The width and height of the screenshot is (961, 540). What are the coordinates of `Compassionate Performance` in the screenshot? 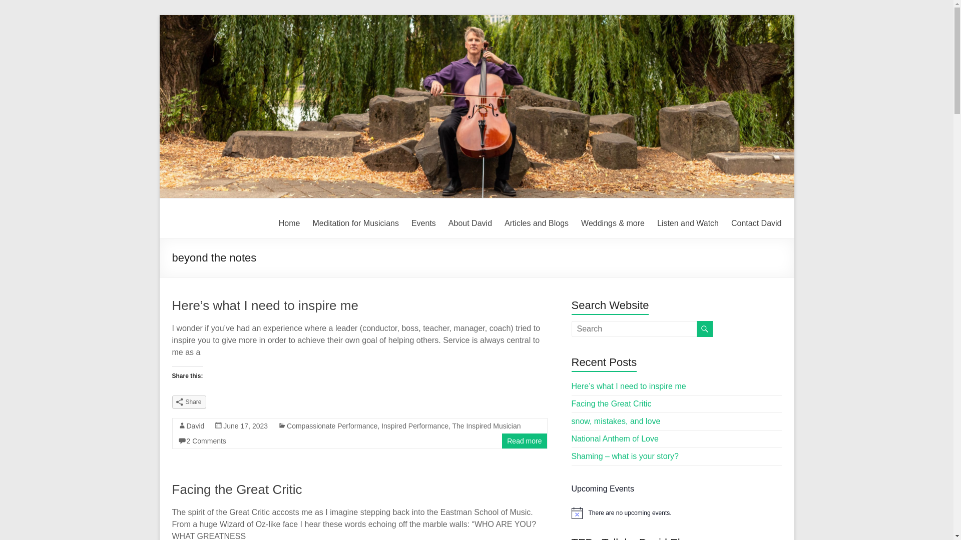 It's located at (332, 425).